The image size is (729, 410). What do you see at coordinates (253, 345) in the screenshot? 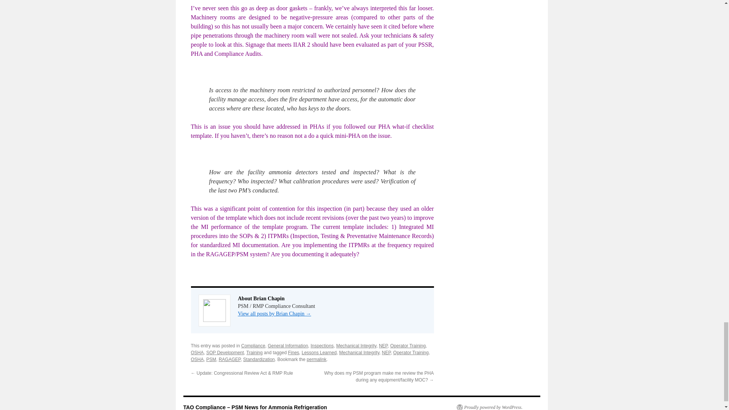
I see `Compliance` at bounding box center [253, 345].